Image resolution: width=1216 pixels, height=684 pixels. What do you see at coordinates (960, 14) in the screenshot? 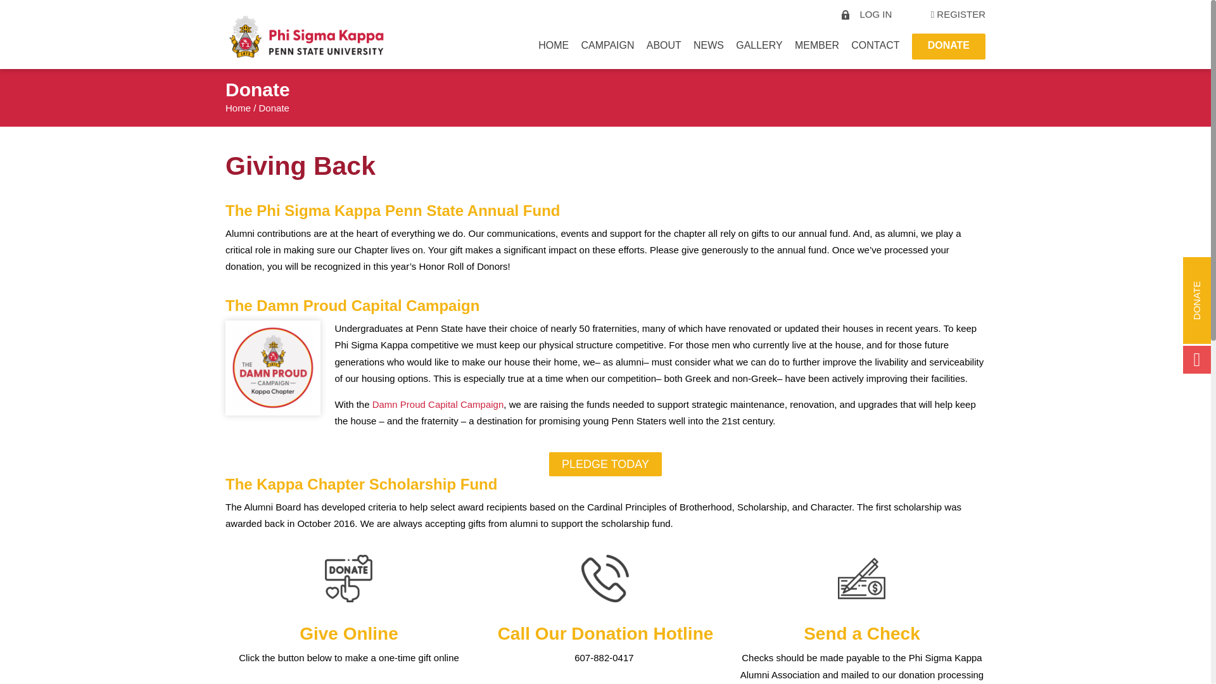
I see `REGISTER` at bounding box center [960, 14].